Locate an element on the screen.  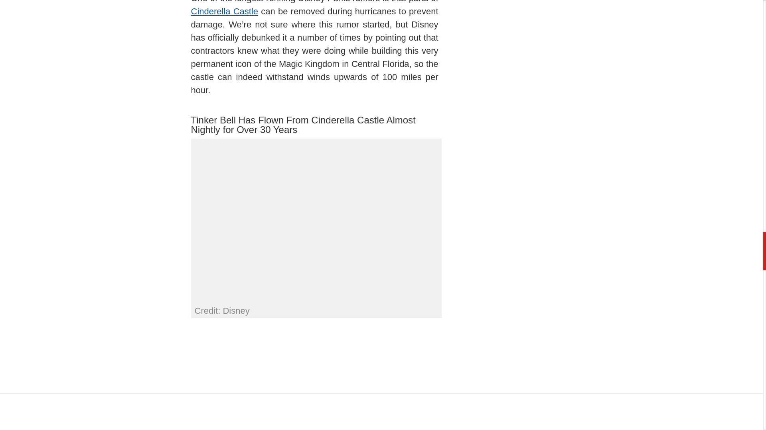
Cinderella Castle is located at coordinates (224, 11).